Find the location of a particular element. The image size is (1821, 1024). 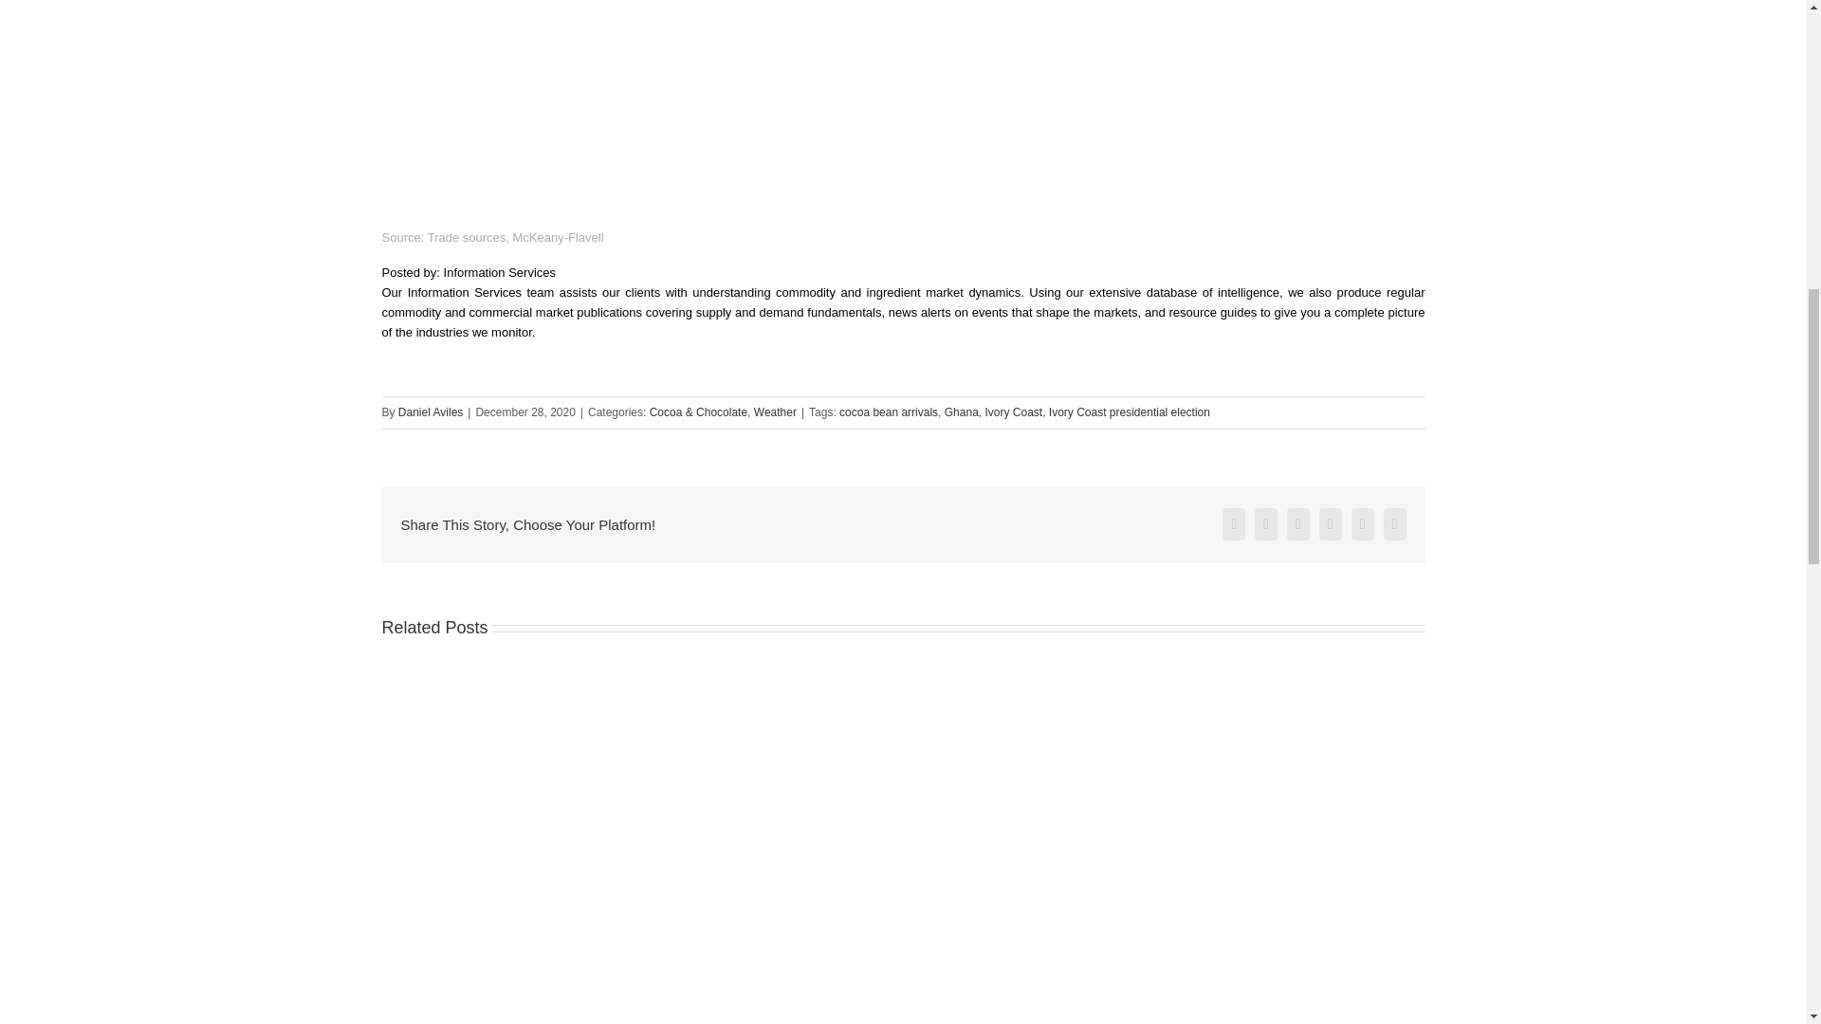

Posts by Daniel Aviles is located at coordinates (431, 411).